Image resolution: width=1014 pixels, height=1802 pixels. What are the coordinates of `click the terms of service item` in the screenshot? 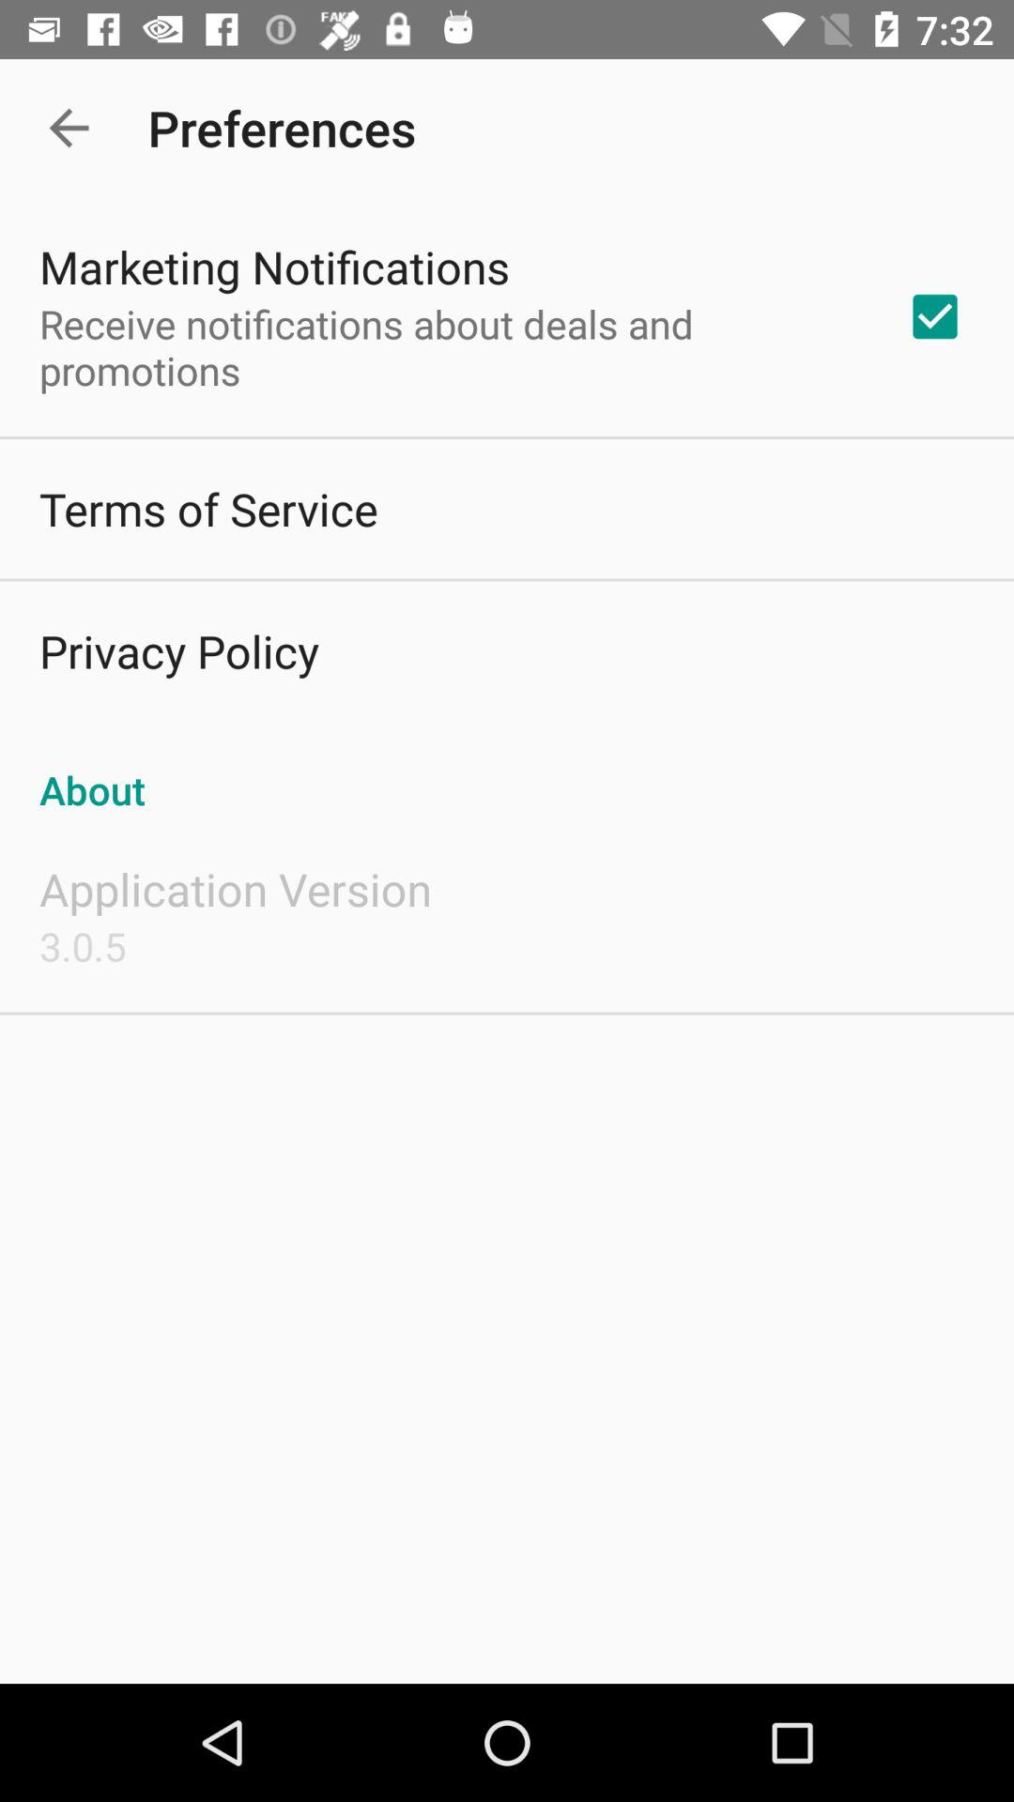 It's located at (208, 509).